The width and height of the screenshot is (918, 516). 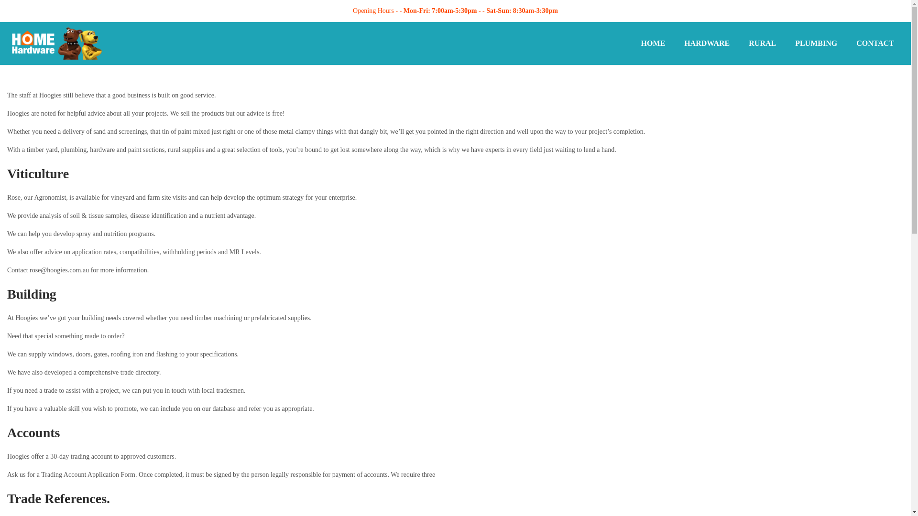 What do you see at coordinates (707, 43) in the screenshot?
I see `HARDWARE` at bounding box center [707, 43].